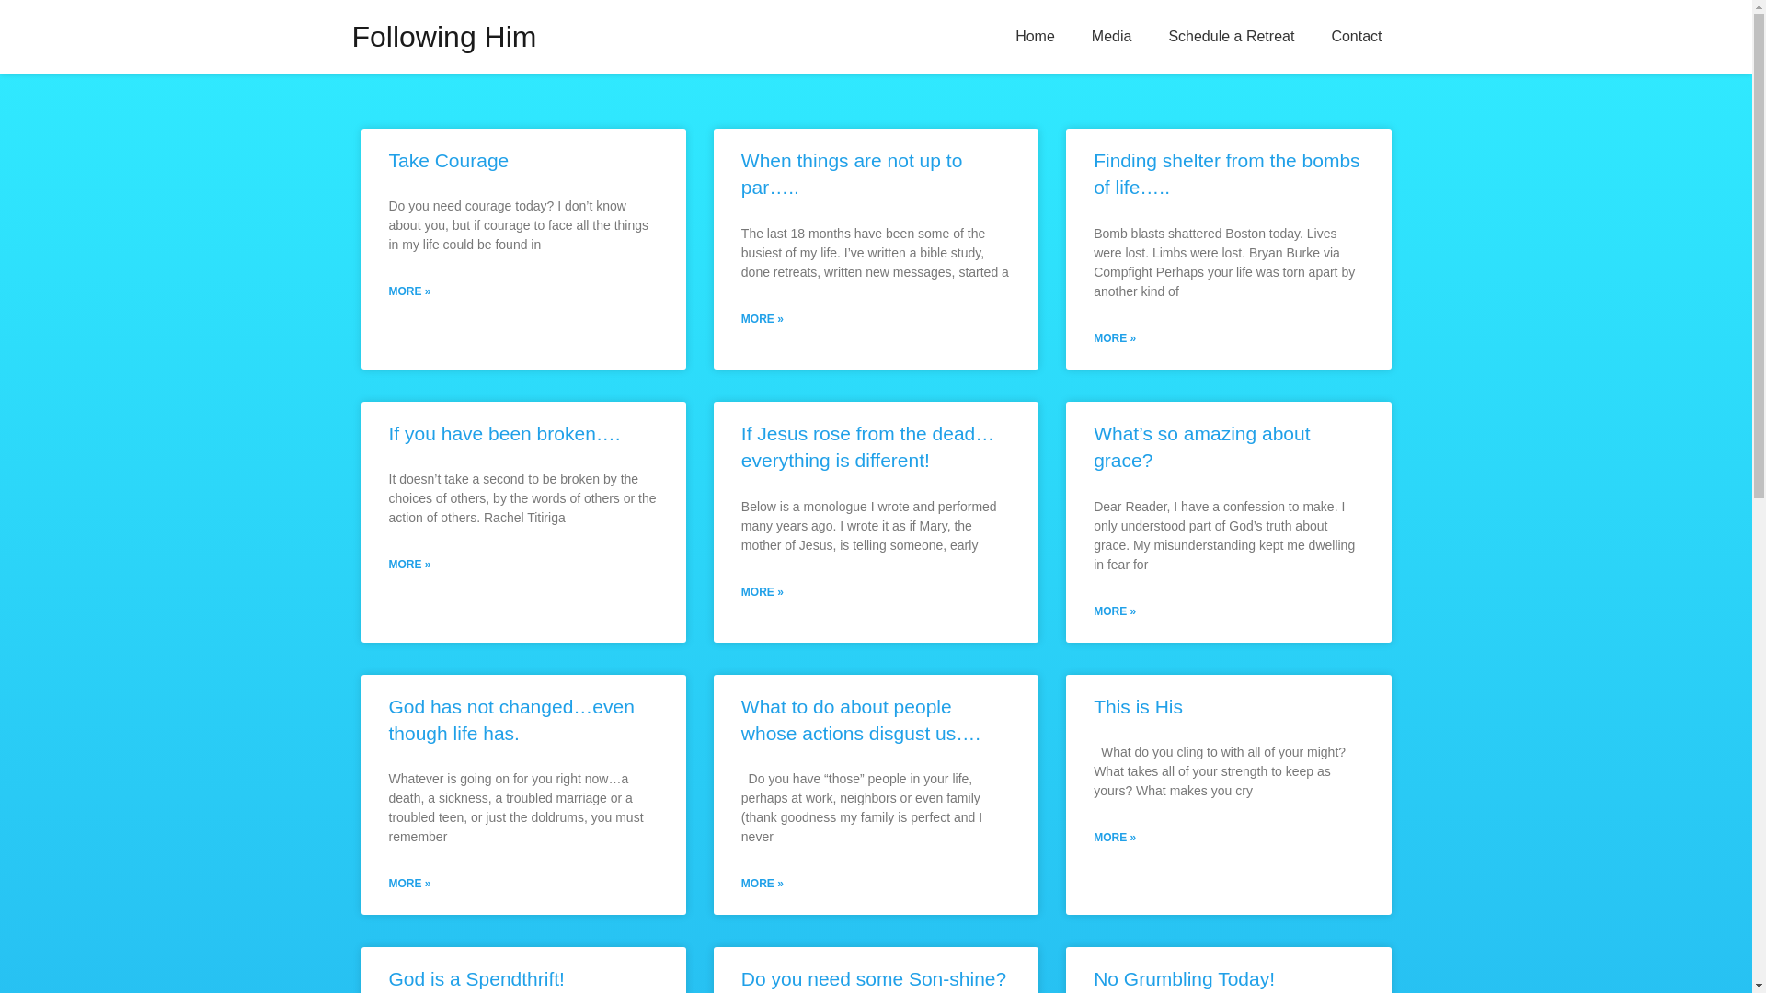 The height and width of the screenshot is (993, 1766). What do you see at coordinates (1036, 37) in the screenshot?
I see `Home` at bounding box center [1036, 37].